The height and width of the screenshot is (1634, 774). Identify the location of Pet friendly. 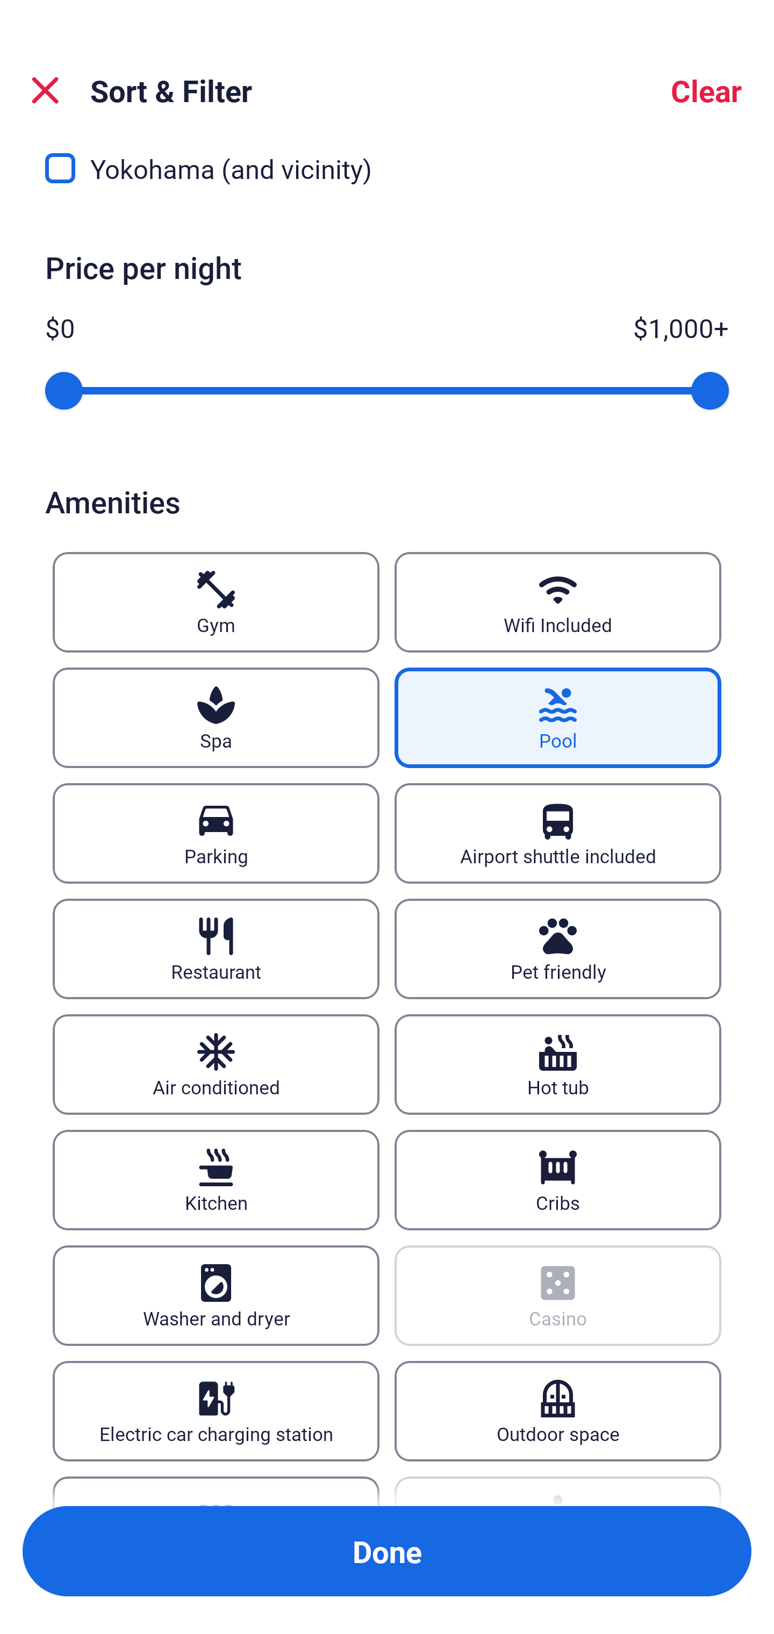
(558, 949).